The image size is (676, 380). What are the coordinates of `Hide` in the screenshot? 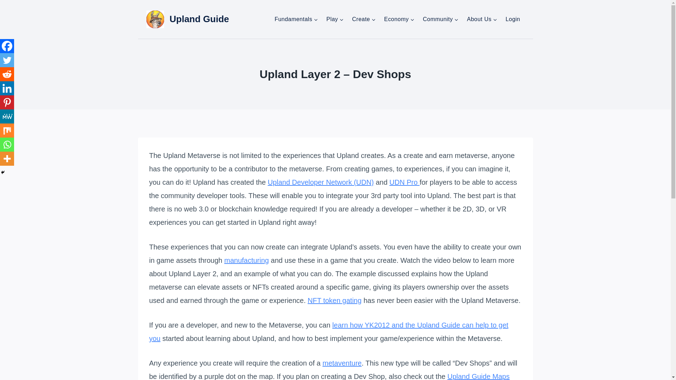 It's located at (3, 172).